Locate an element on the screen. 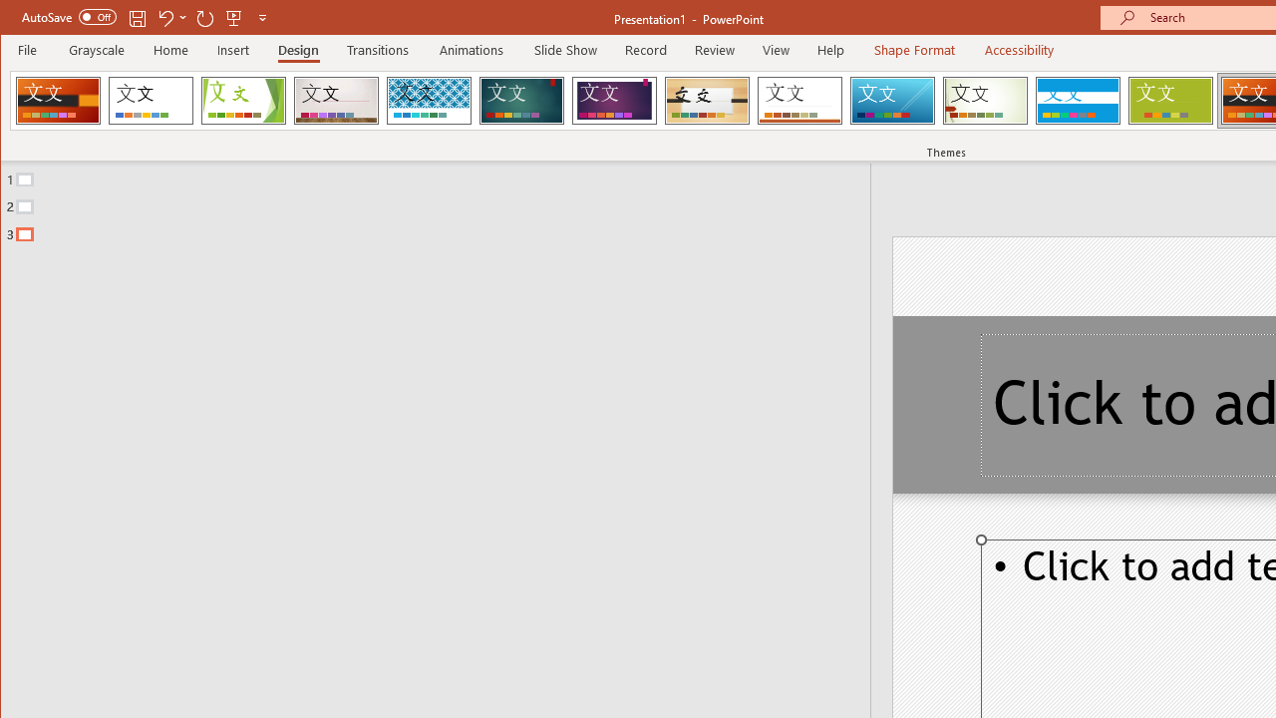 This screenshot has height=718, width=1276. Retrospect is located at coordinates (799, 100).